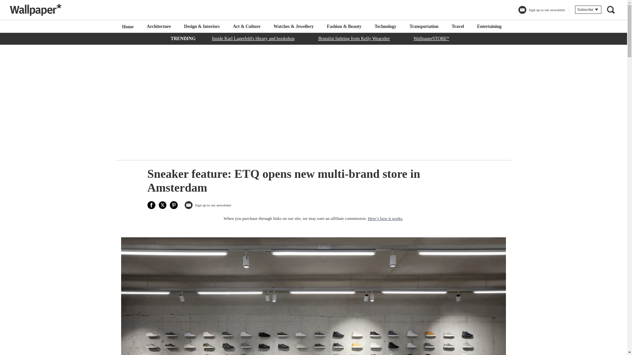  Describe the element at coordinates (208, 208) in the screenshot. I see `Sign up to our newsletter` at that location.